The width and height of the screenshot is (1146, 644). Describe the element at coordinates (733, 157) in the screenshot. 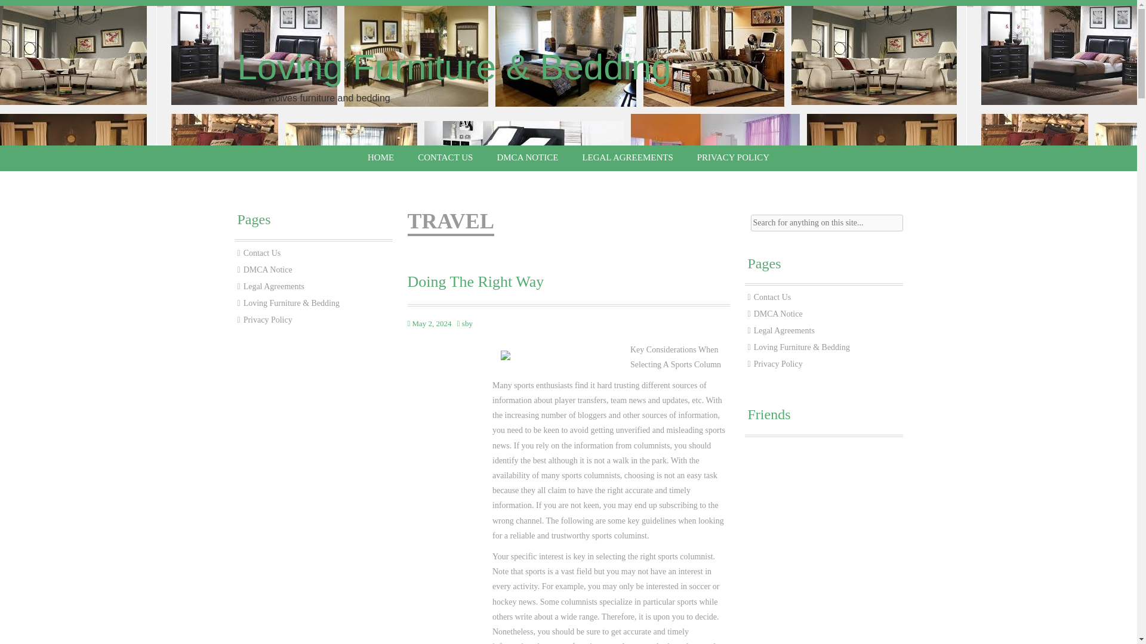

I see `PRIVACY POLICY` at that location.